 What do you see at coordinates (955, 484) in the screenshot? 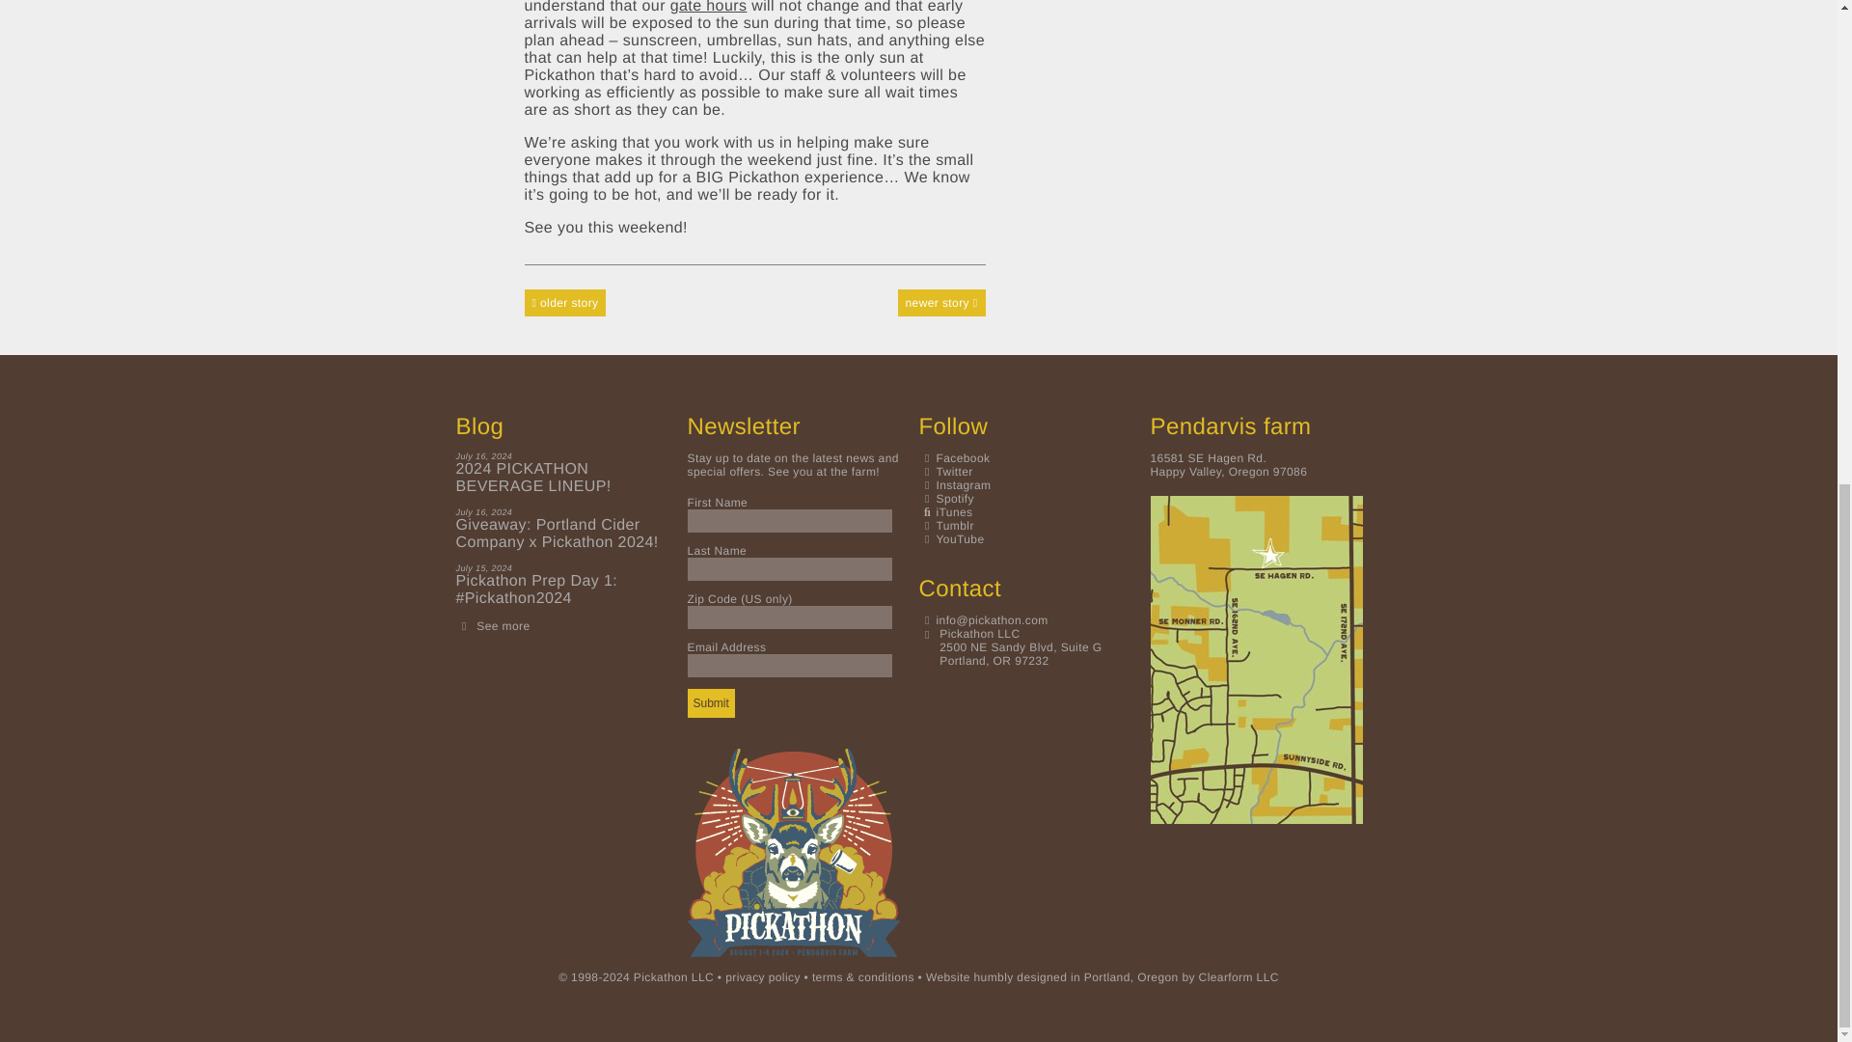
I see `Instagram` at bounding box center [955, 484].